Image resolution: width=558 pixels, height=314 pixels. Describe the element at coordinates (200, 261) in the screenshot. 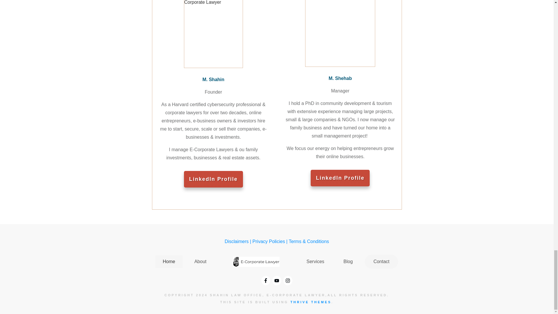

I see `About` at that location.